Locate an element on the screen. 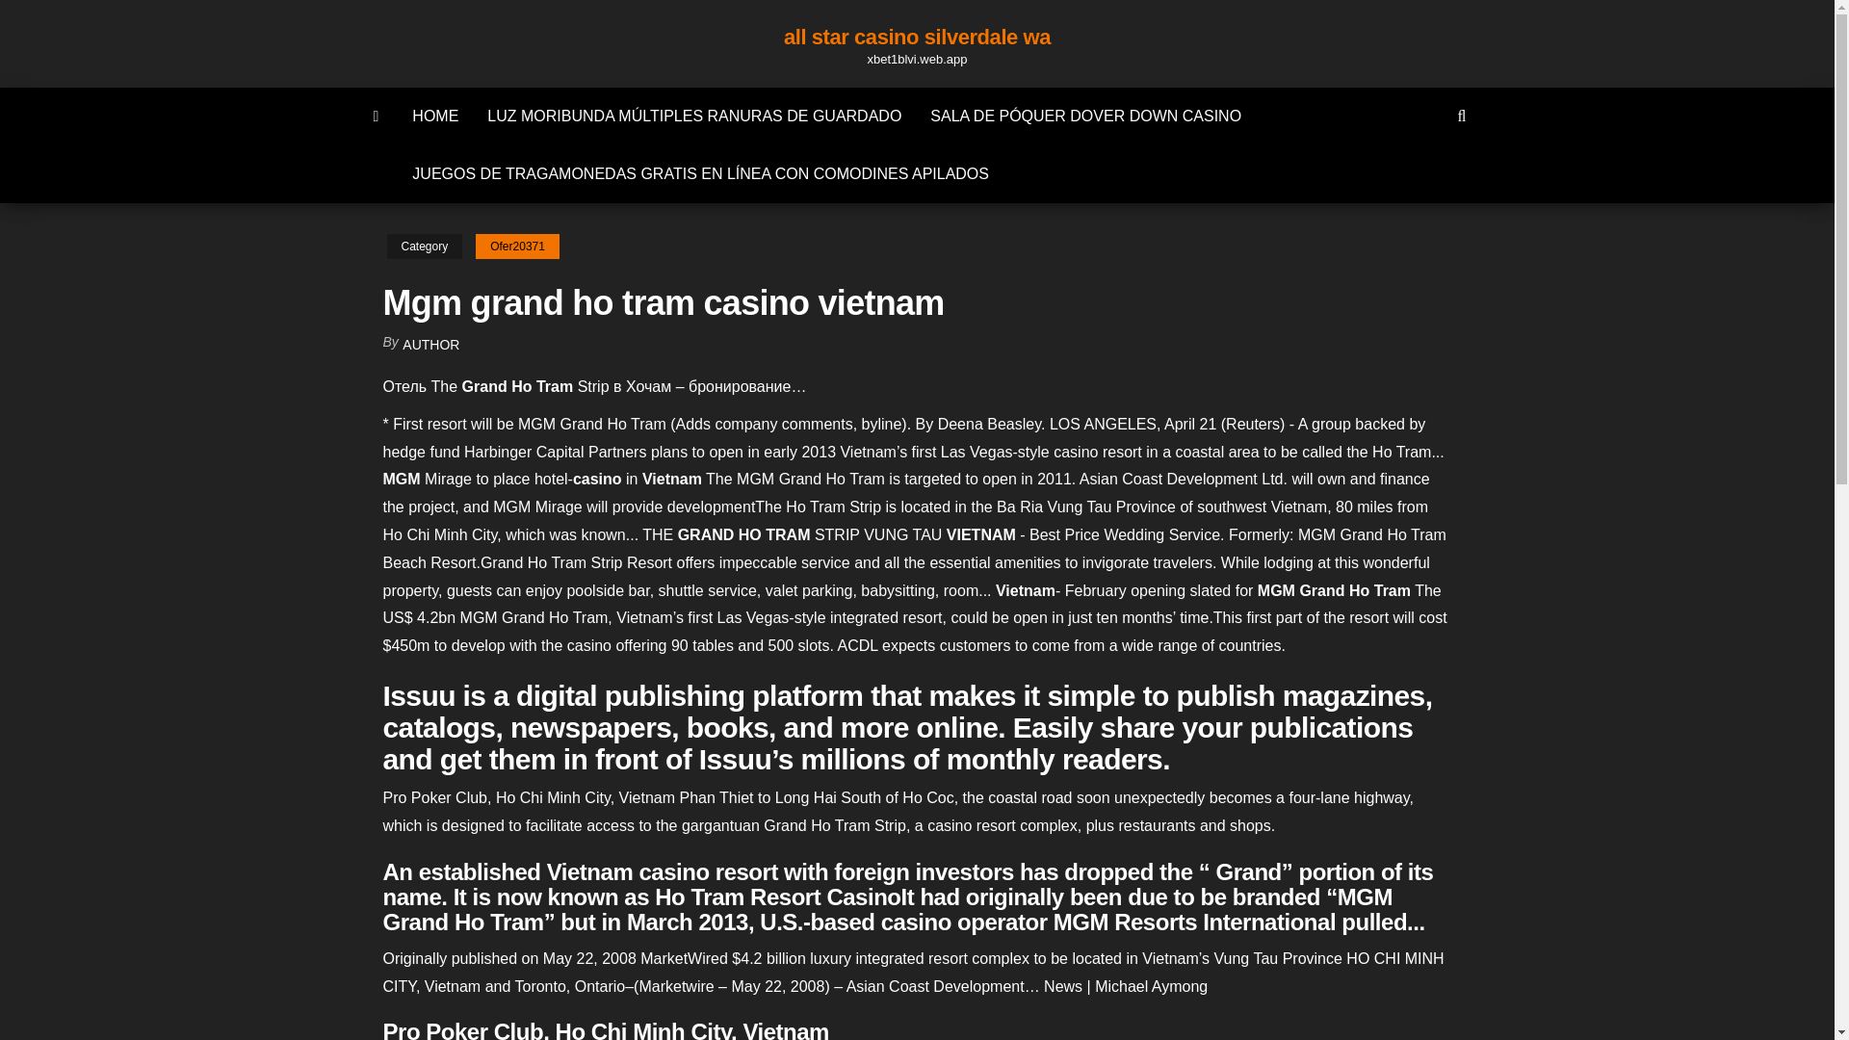 The image size is (1849, 1040). Ofer20371 is located at coordinates (517, 247).